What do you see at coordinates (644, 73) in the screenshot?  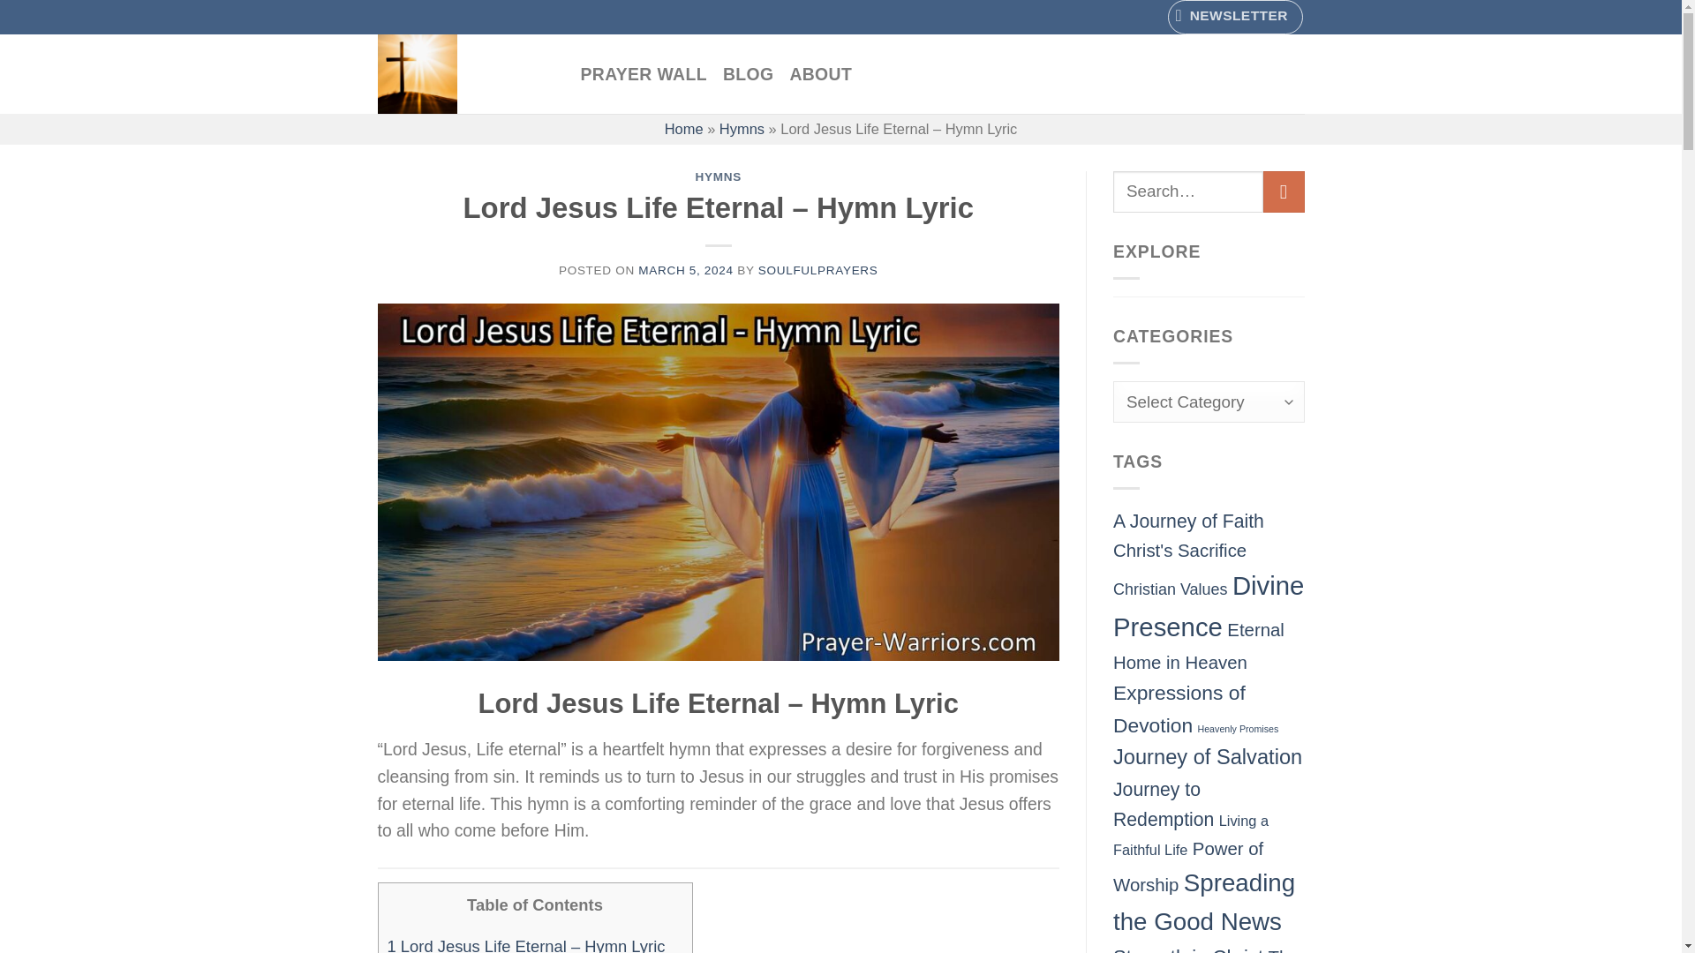 I see `PRAYER WALL` at bounding box center [644, 73].